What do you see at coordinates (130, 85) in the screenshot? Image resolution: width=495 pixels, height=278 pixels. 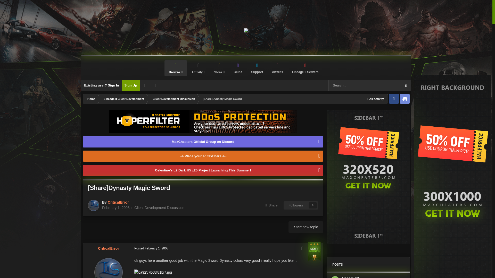 I see `Sign Up` at bounding box center [130, 85].